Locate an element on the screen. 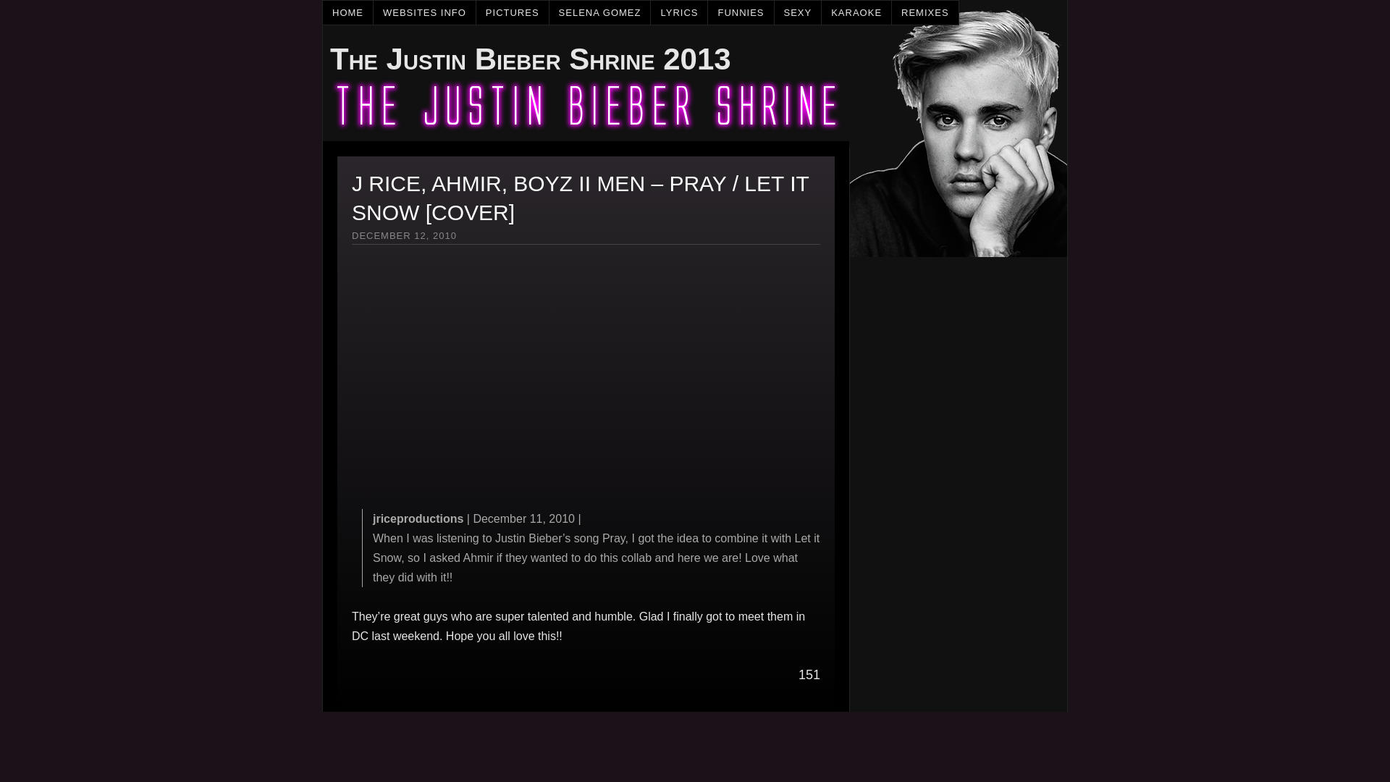 Image resolution: width=1390 pixels, height=782 pixels. WEBSITES INFO is located at coordinates (425, 12).